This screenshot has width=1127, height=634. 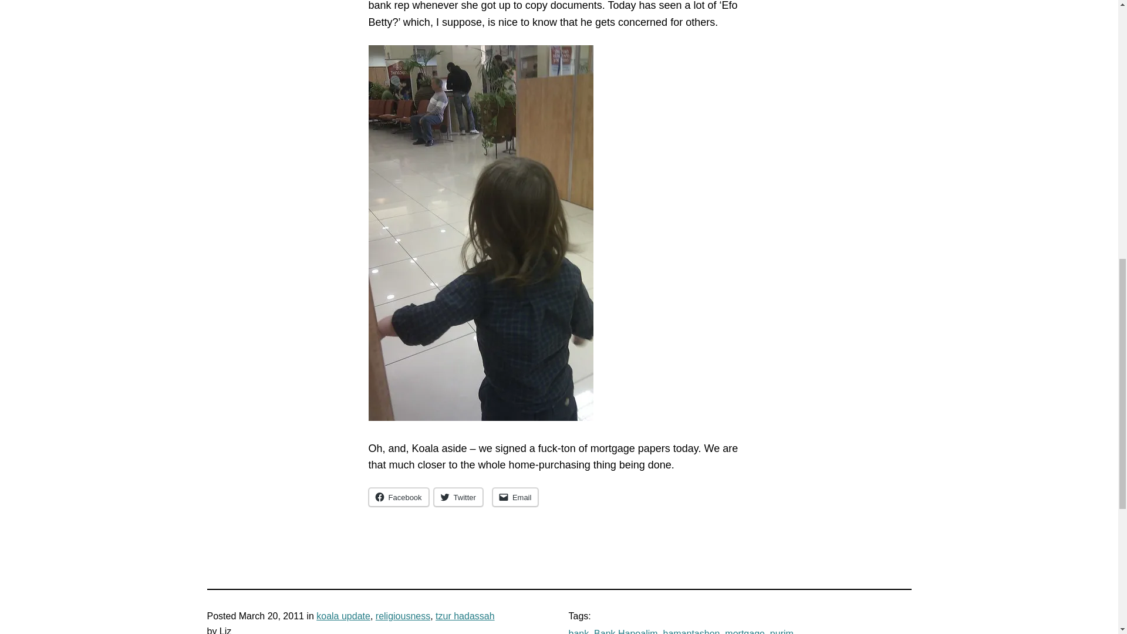 What do you see at coordinates (399, 497) in the screenshot?
I see `Facebook` at bounding box center [399, 497].